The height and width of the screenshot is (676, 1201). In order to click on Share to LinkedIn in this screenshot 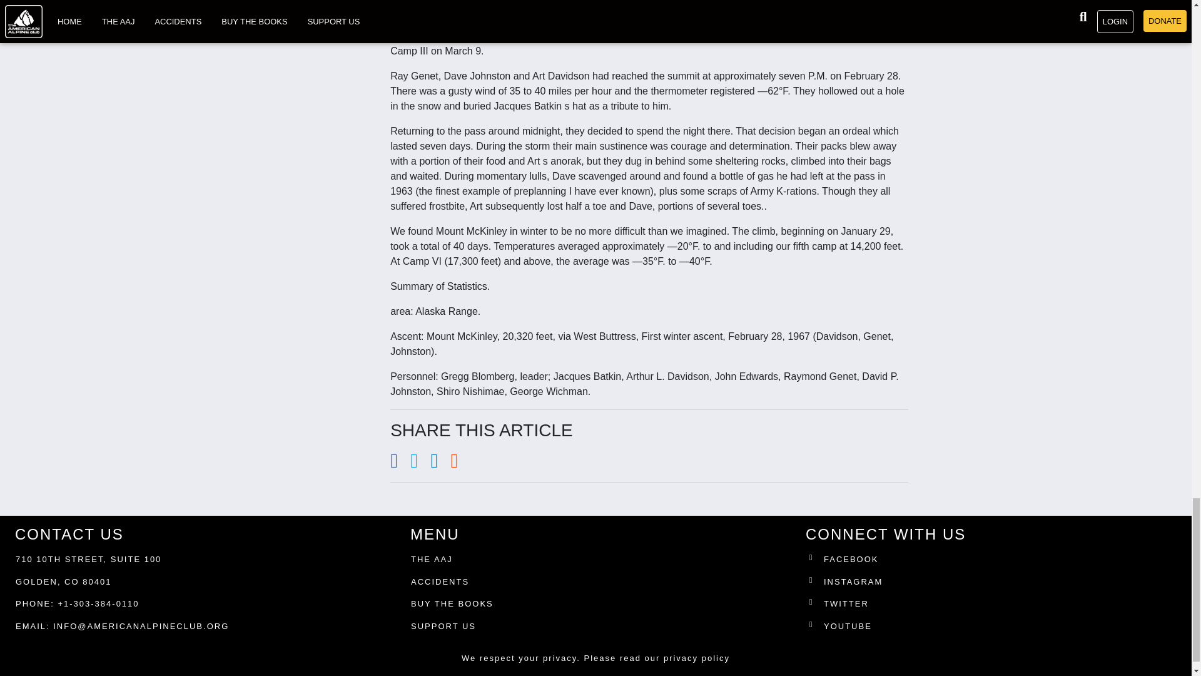, I will do `click(440, 464)`.